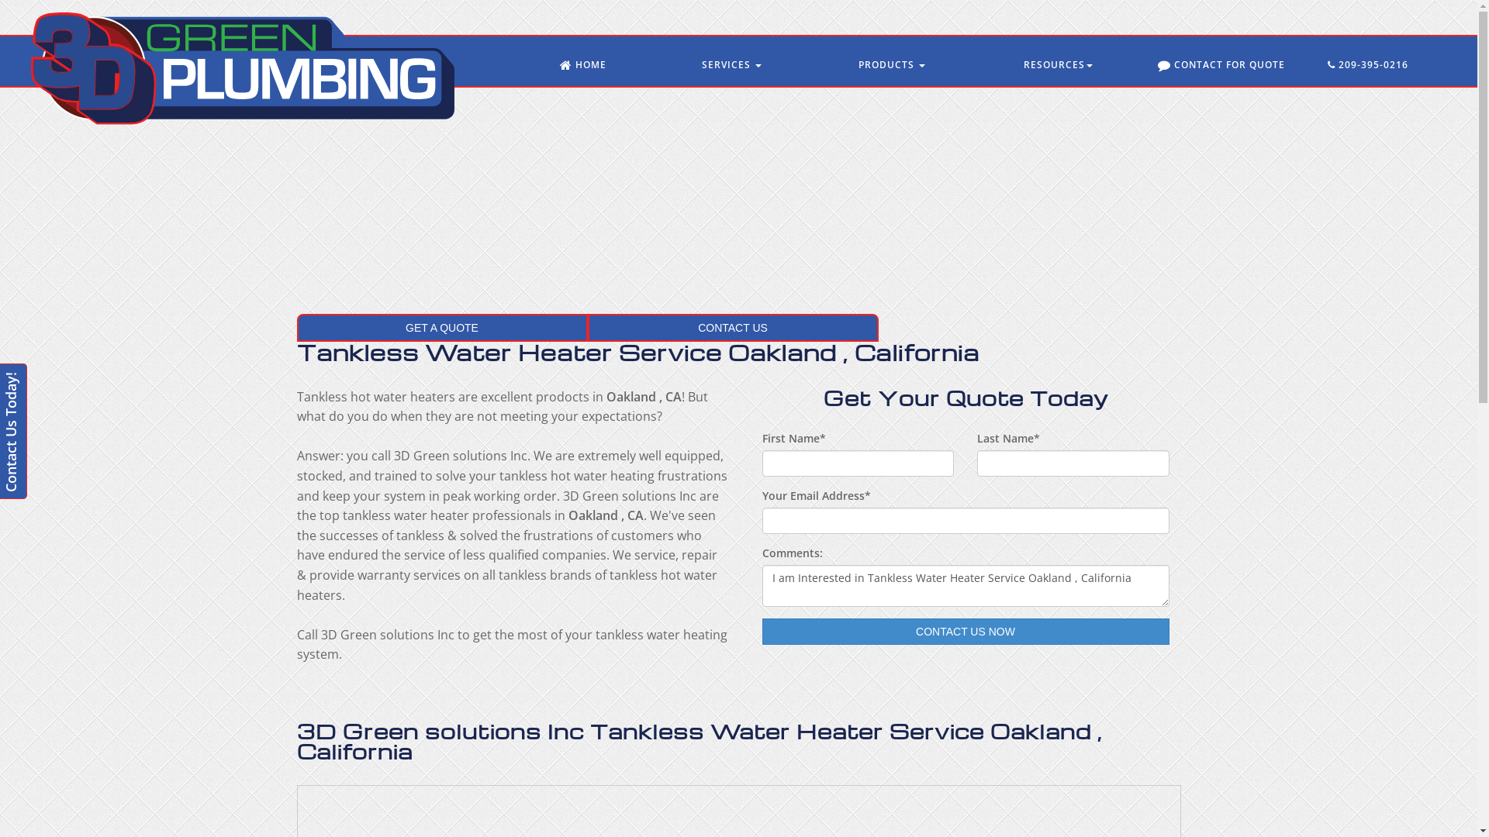 This screenshot has height=837, width=1489. Describe the element at coordinates (1368, 65) in the screenshot. I see `209-395-0216` at that location.